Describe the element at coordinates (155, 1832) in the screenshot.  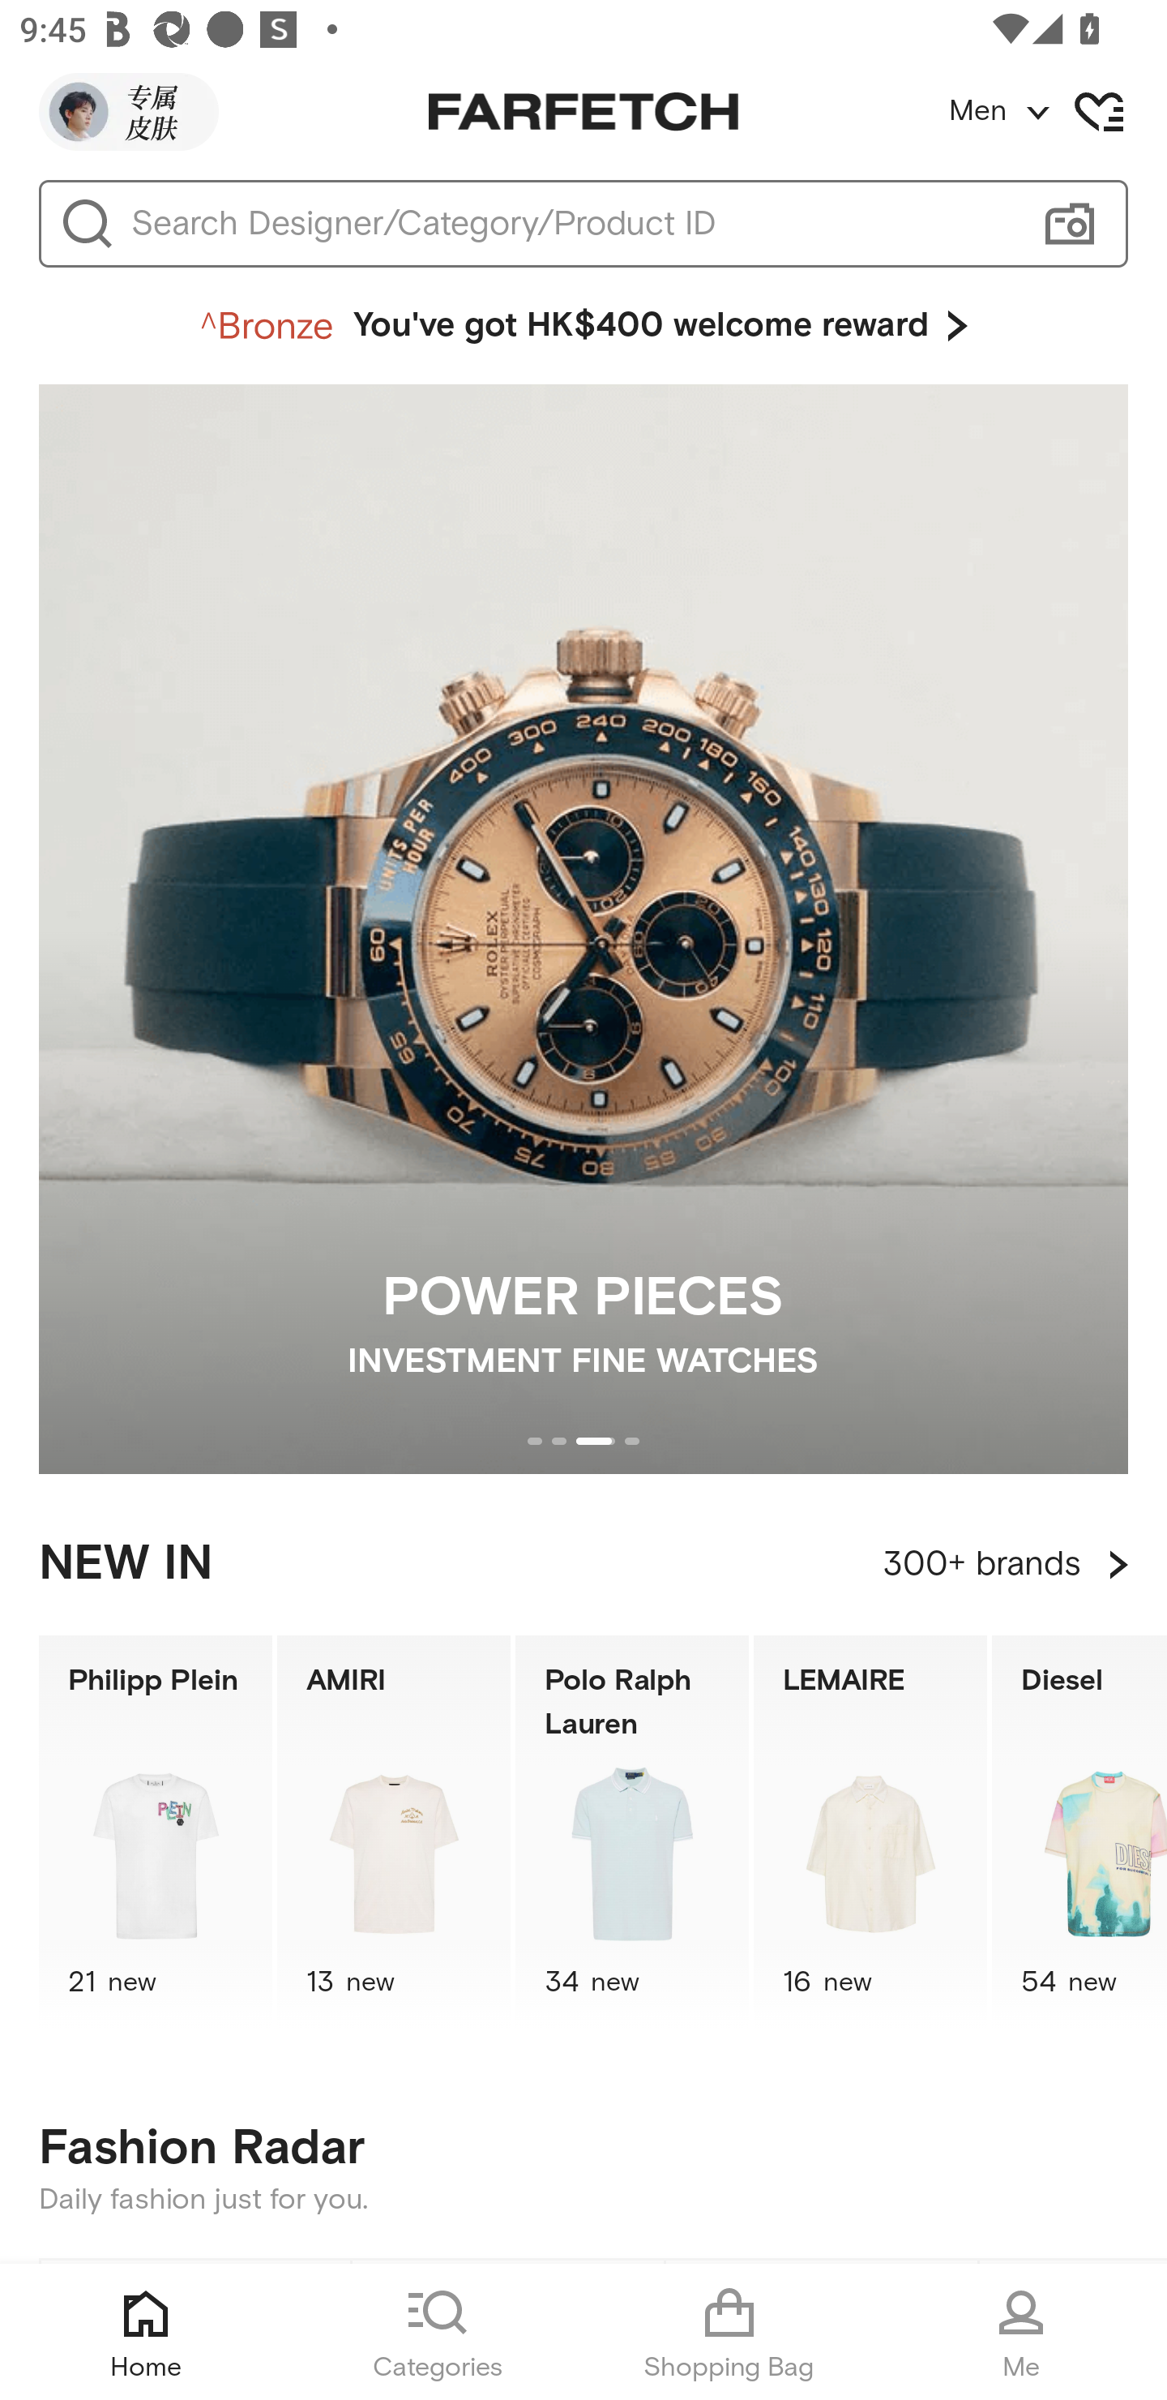
I see `Philipp Plein 21  new` at that location.